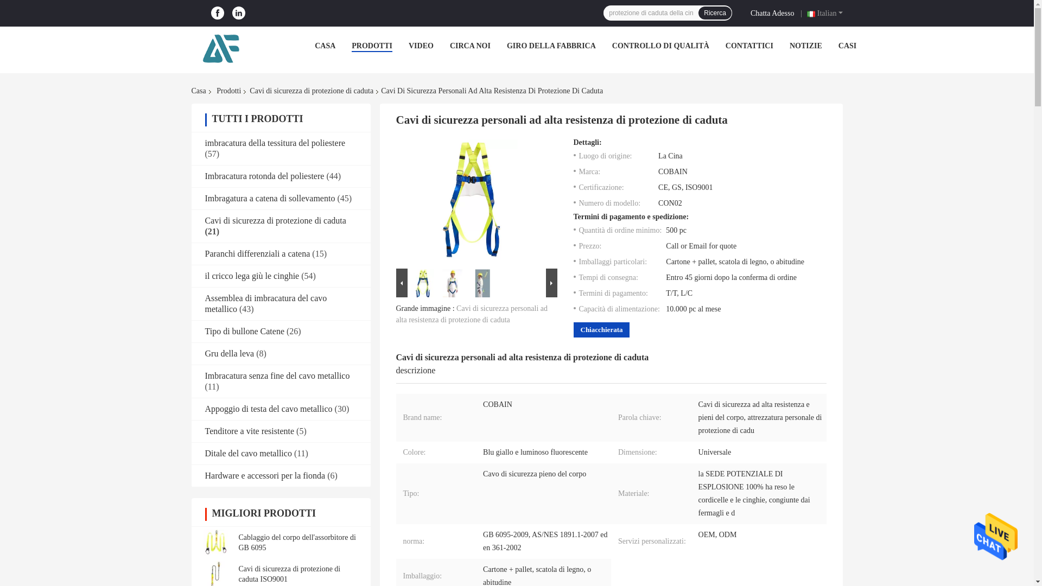 This screenshot has width=1042, height=586. What do you see at coordinates (200, 91) in the screenshot?
I see `Casa` at bounding box center [200, 91].